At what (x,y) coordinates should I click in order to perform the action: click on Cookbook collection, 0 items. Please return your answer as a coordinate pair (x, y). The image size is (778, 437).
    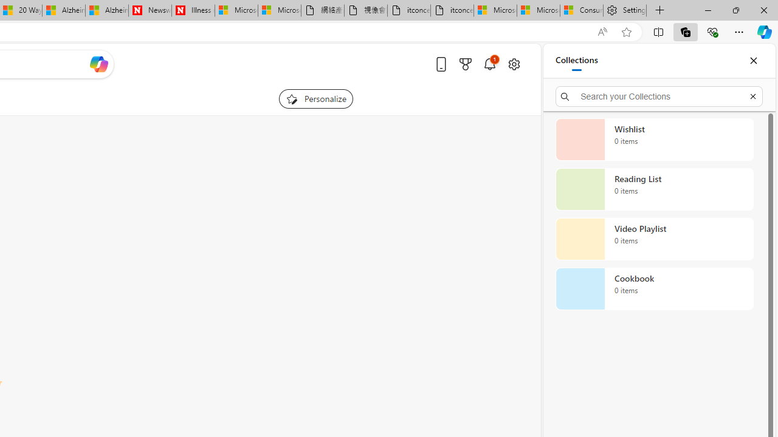
    Looking at the image, I should click on (654, 289).